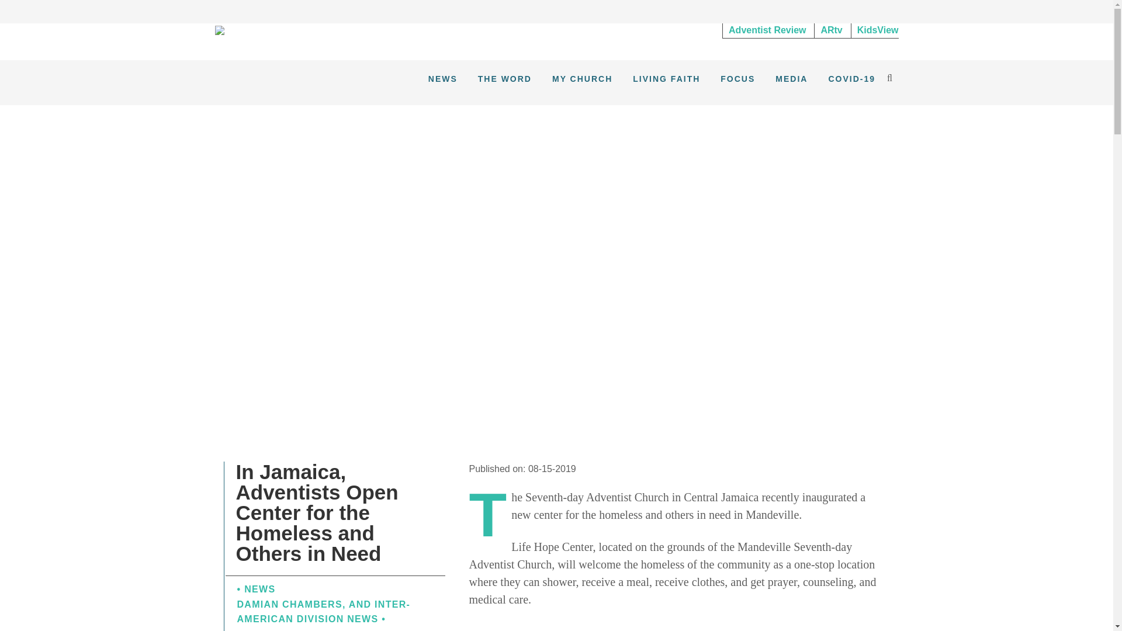 The image size is (1122, 631). I want to click on To bind together the Adventist people., so click(220, 30).